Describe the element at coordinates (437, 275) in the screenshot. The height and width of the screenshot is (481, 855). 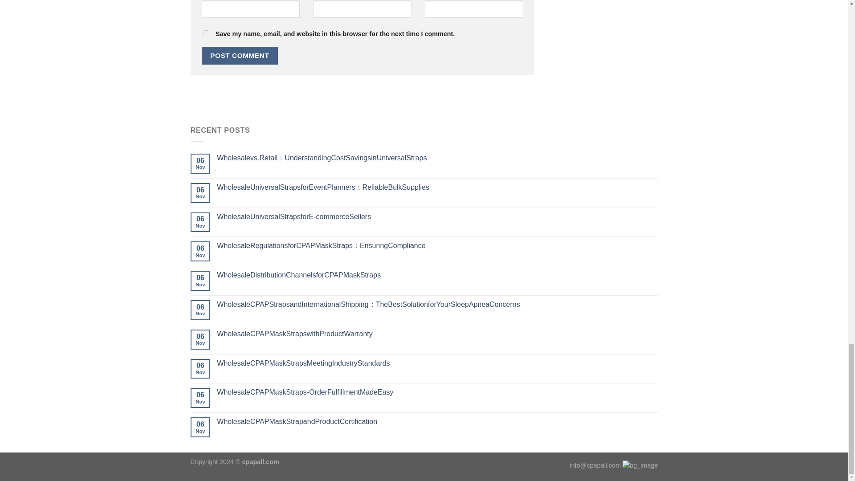
I see `WholesaleDistributionChannelsforCPAPMaskStraps` at that location.